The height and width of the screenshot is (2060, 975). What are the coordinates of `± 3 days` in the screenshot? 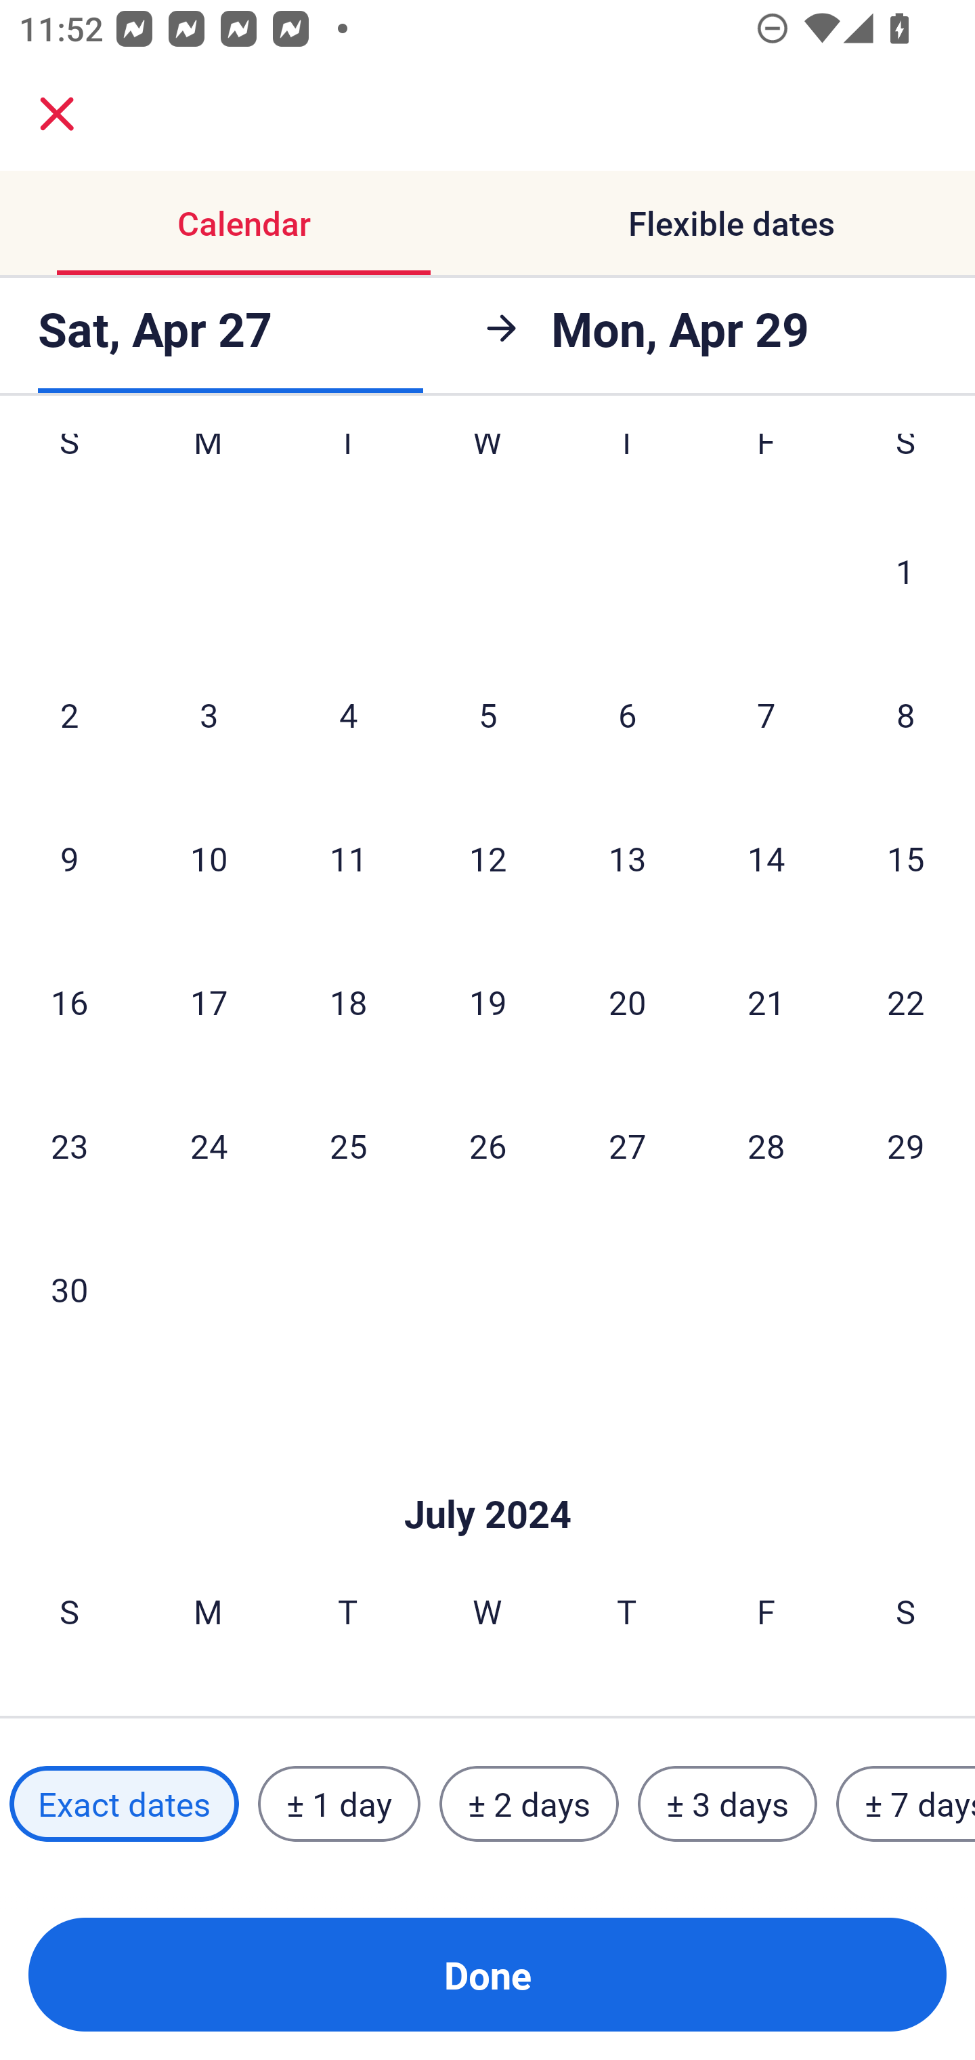 It's located at (727, 1803).